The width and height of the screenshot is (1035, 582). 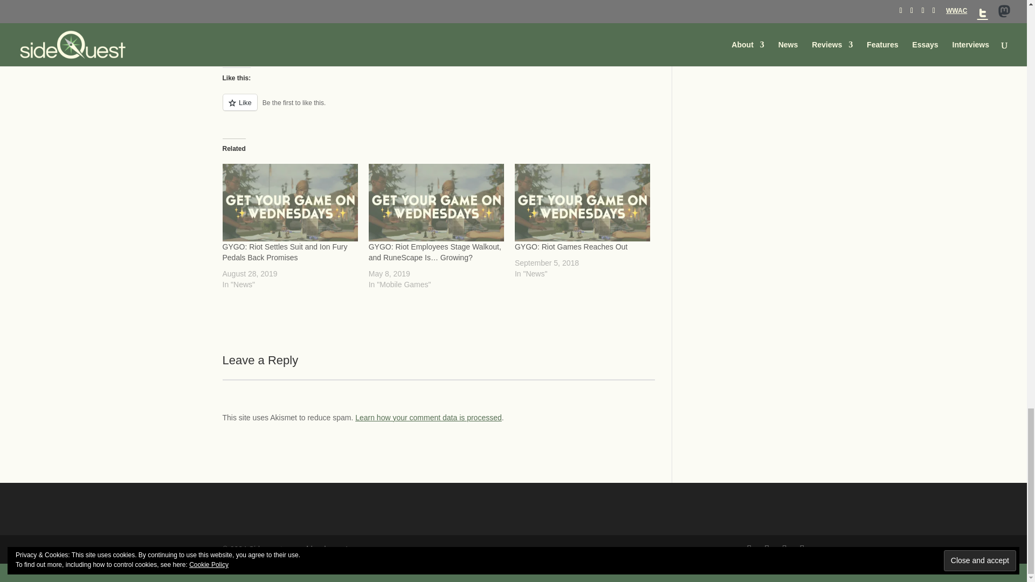 I want to click on Click to email a link to a friend, so click(x=295, y=43).